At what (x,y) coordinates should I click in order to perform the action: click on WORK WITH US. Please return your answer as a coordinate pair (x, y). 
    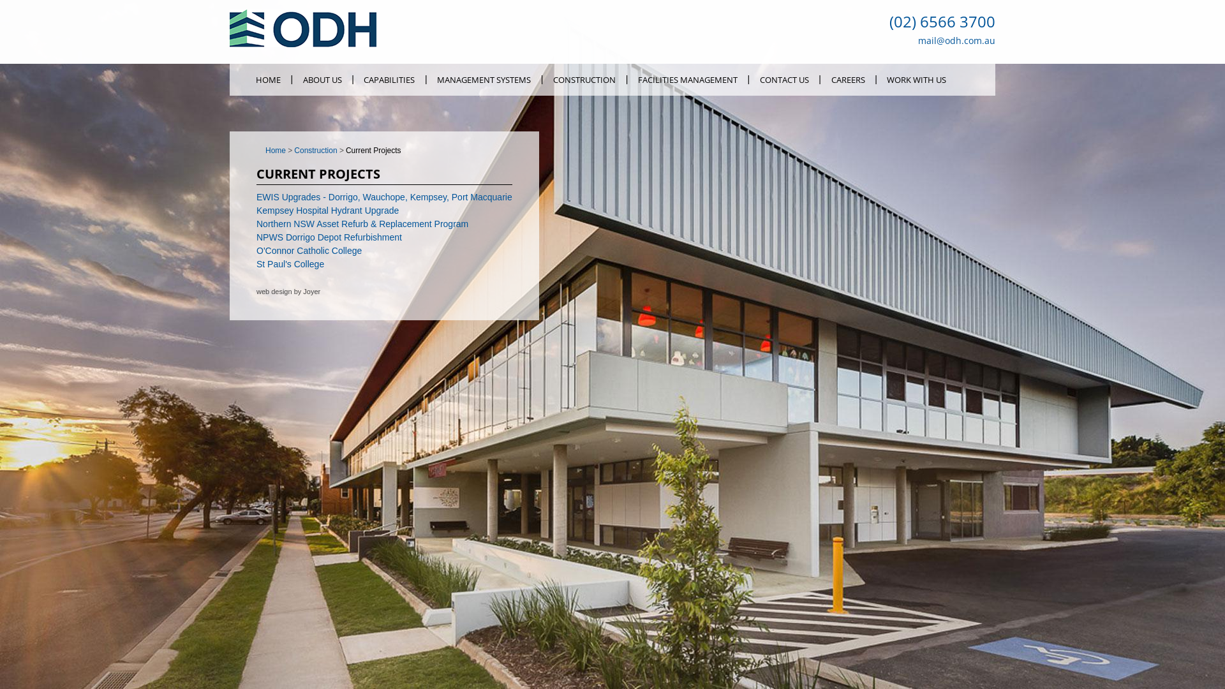
    Looking at the image, I should click on (917, 80).